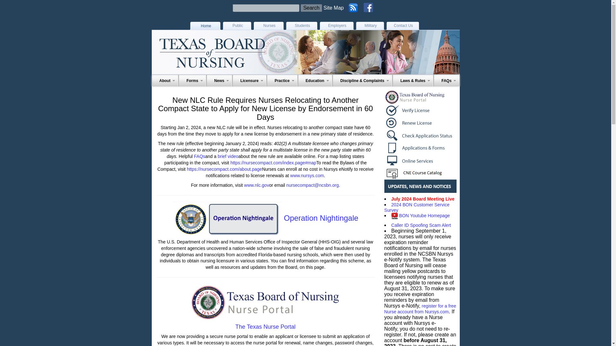 The width and height of the screenshot is (616, 346). I want to click on   Nurses  , so click(269, 26).